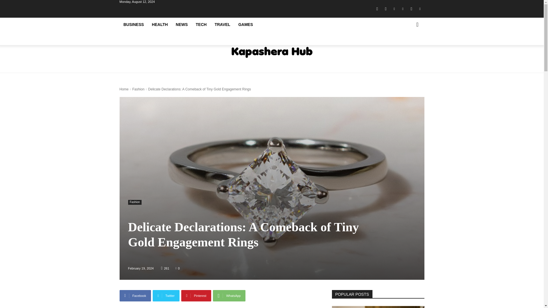  What do you see at coordinates (138, 89) in the screenshot?
I see `Fashion` at bounding box center [138, 89].